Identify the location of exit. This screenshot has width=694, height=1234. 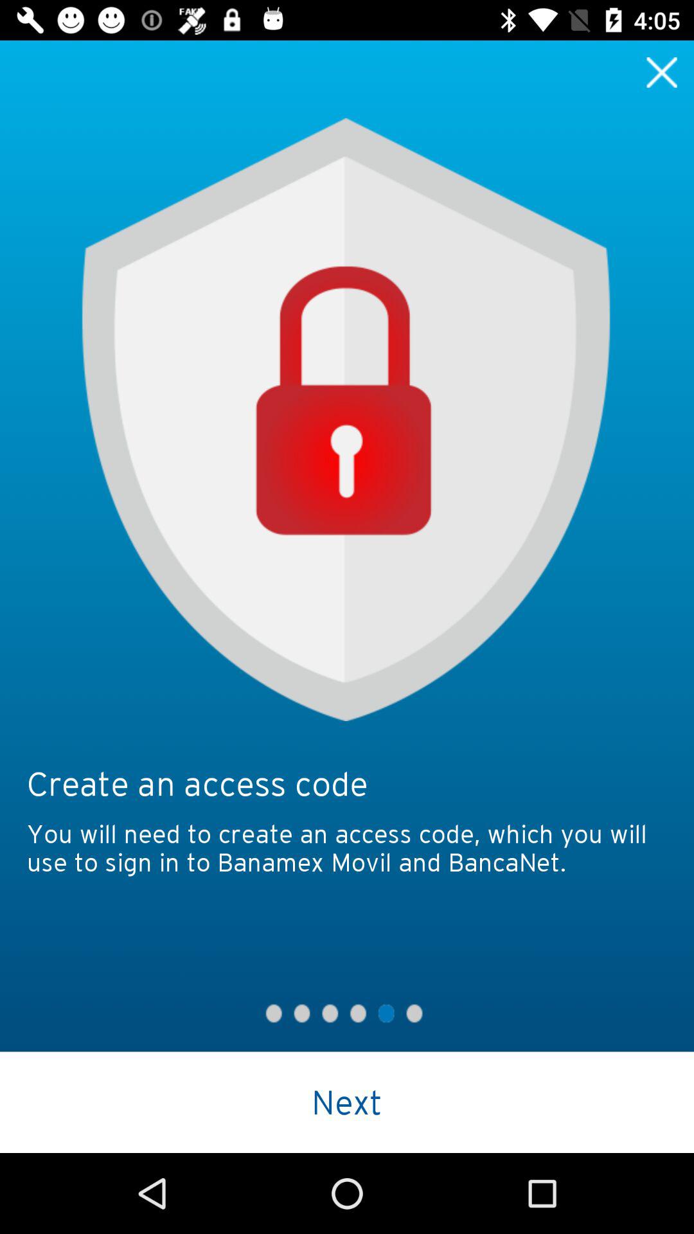
(662, 72).